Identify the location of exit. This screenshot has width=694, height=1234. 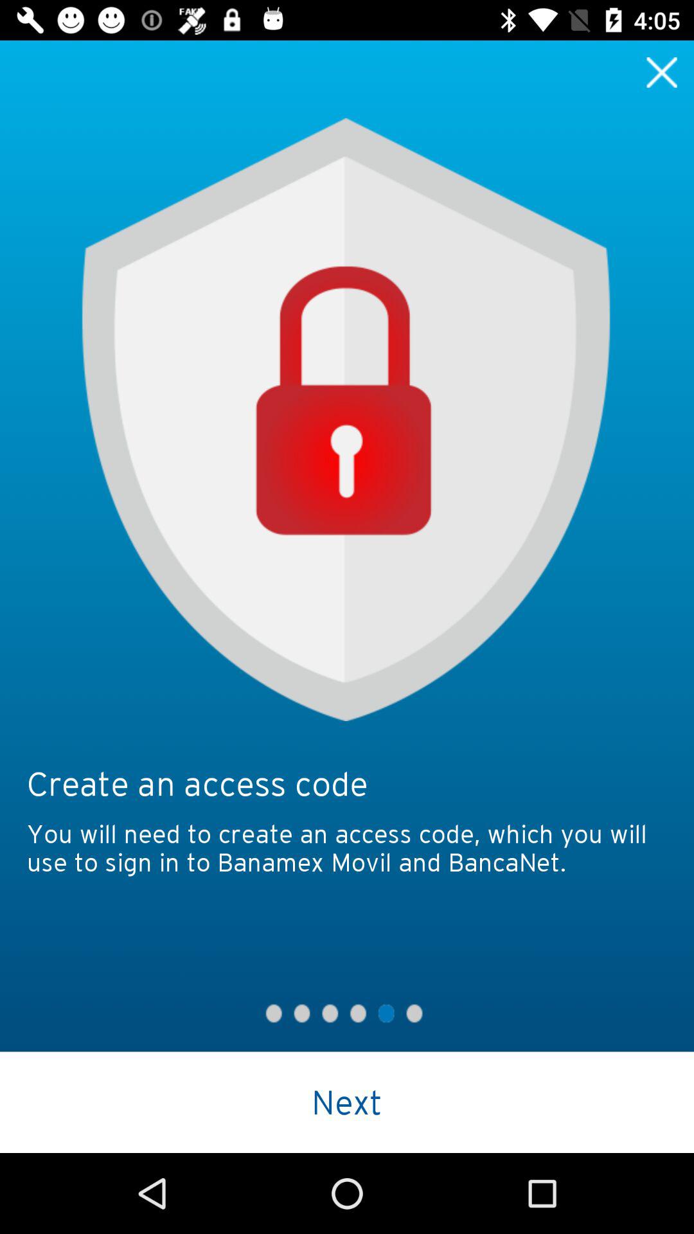
(662, 72).